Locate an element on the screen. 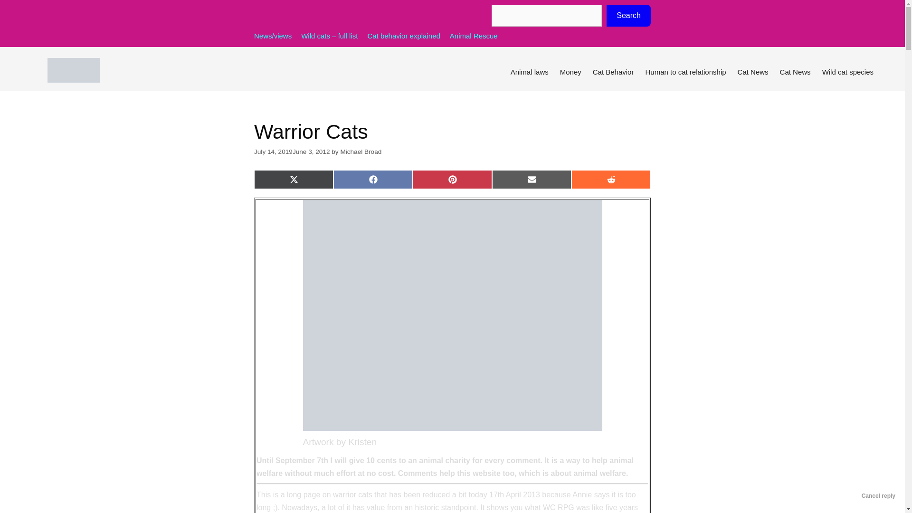 The image size is (912, 513). Cat News is located at coordinates (753, 72).